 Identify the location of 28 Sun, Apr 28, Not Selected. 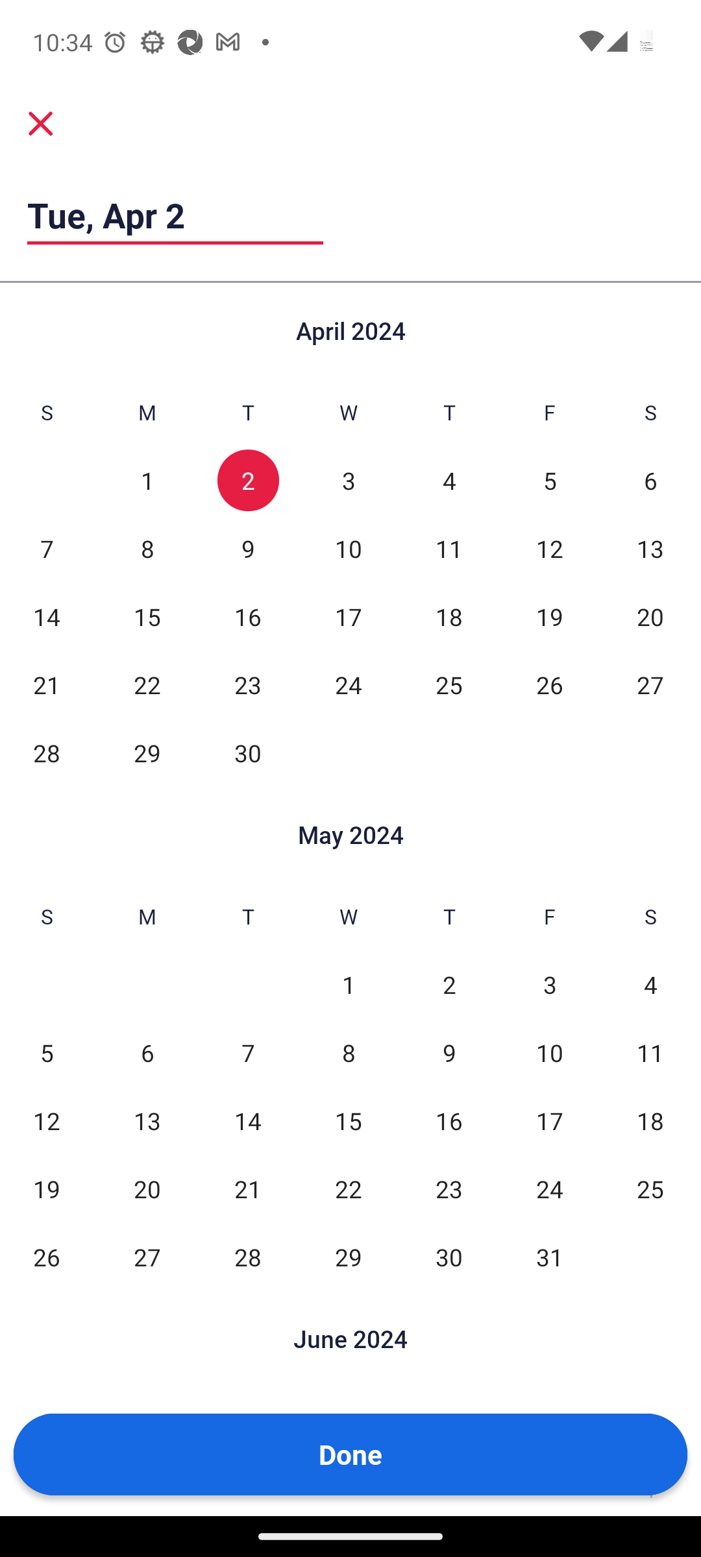
(47, 753).